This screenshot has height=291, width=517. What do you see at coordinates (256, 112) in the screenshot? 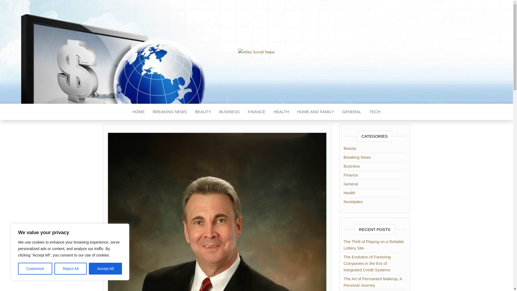
I see `FINANCE` at bounding box center [256, 112].